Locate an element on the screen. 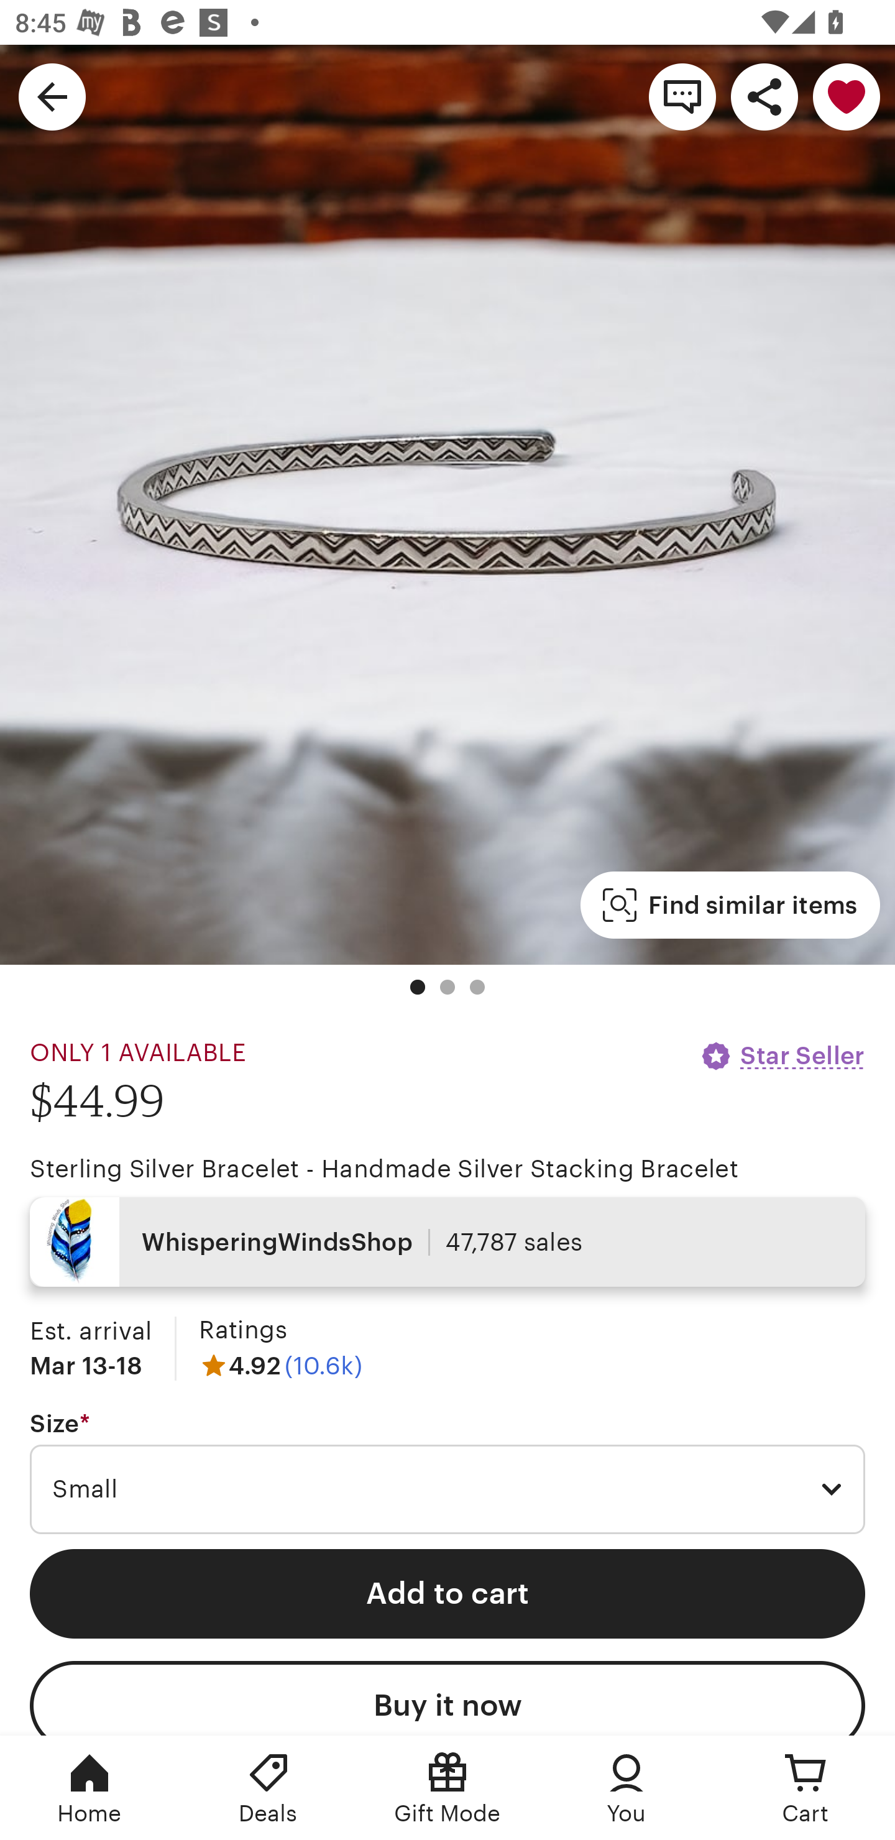 The image size is (895, 1840). Cart is located at coordinates (805, 1788).